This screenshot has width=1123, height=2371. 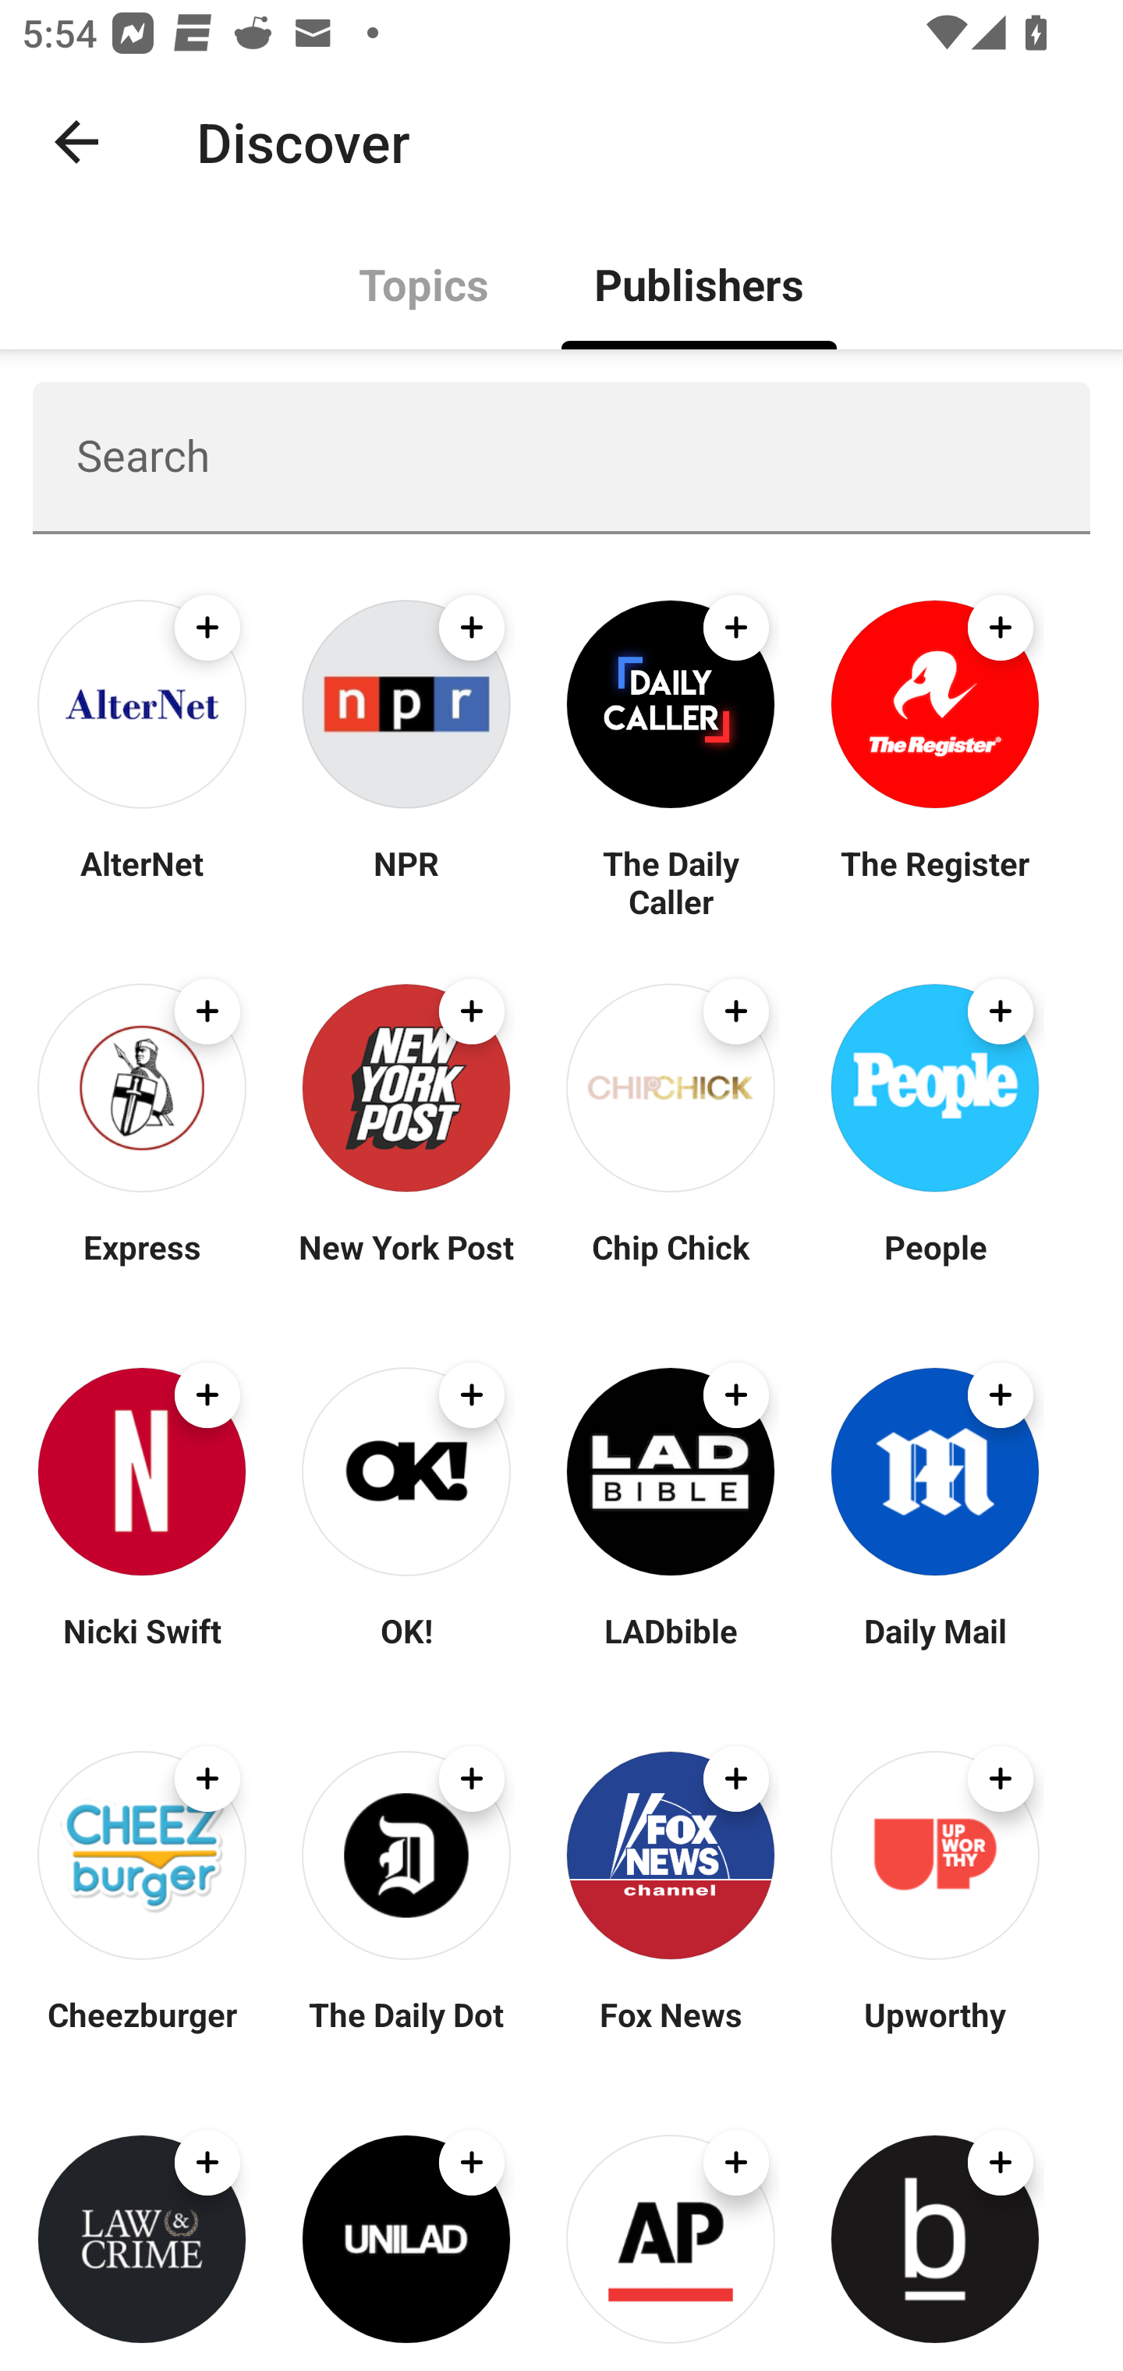 What do you see at coordinates (406, 1265) in the screenshot?
I see `New York Post` at bounding box center [406, 1265].